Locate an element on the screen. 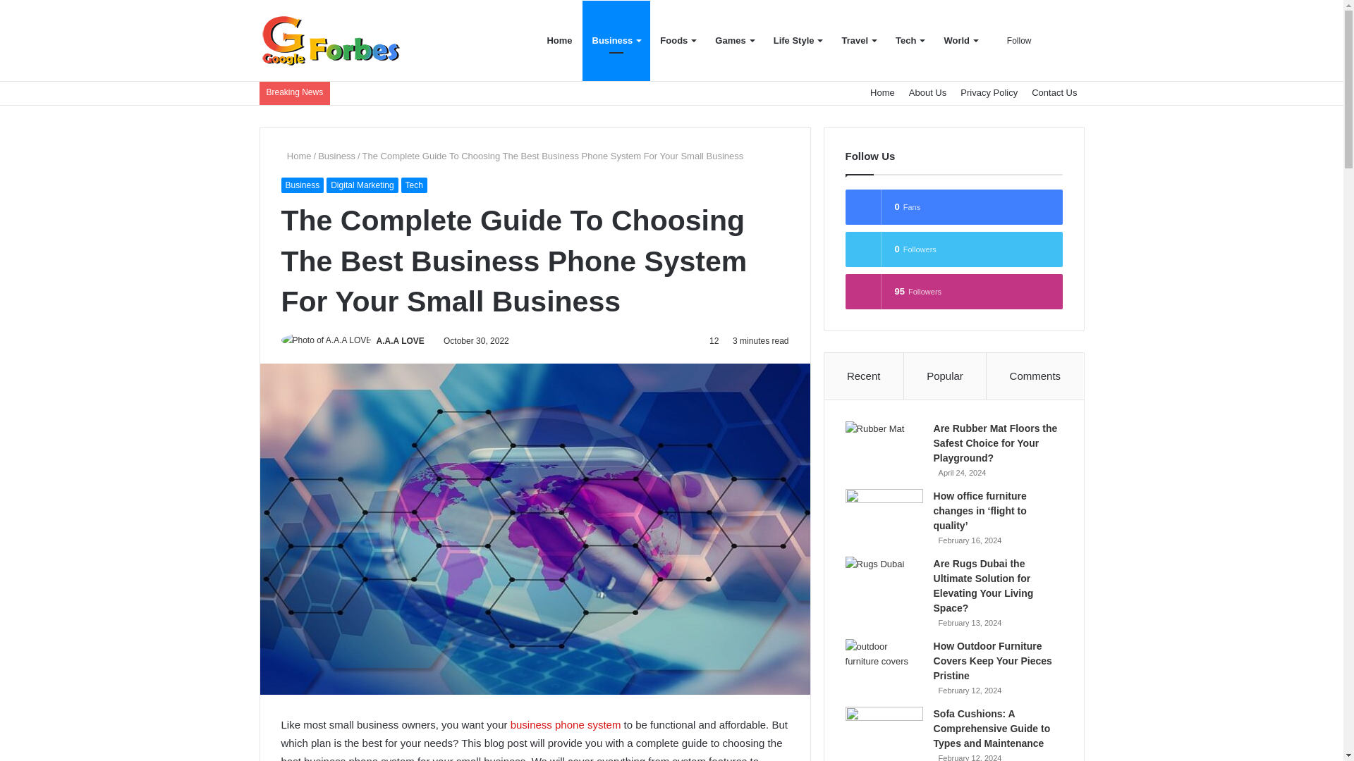 This screenshot has height=761, width=1354. Digital Marketing is located at coordinates (362, 185).